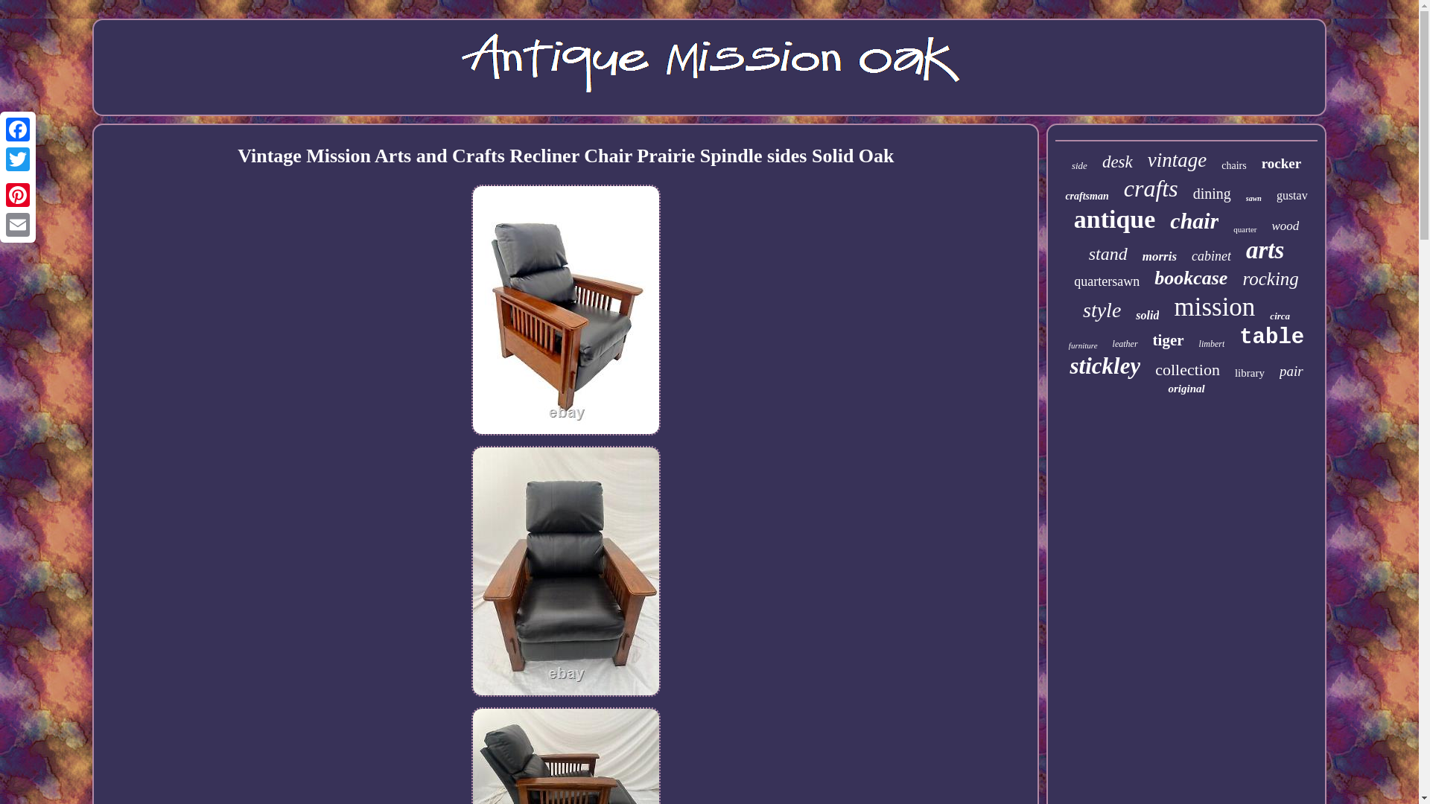 Image resolution: width=1430 pixels, height=804 pixels. I want to click on circa, so click(1280, 316).